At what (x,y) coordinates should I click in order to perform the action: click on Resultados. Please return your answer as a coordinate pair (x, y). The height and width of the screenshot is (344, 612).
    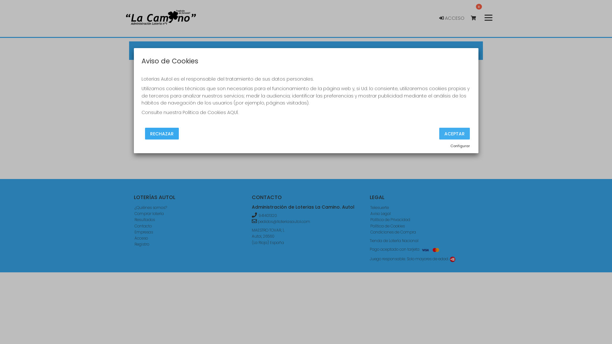
    Looking at the image, I should click on (145, 220).